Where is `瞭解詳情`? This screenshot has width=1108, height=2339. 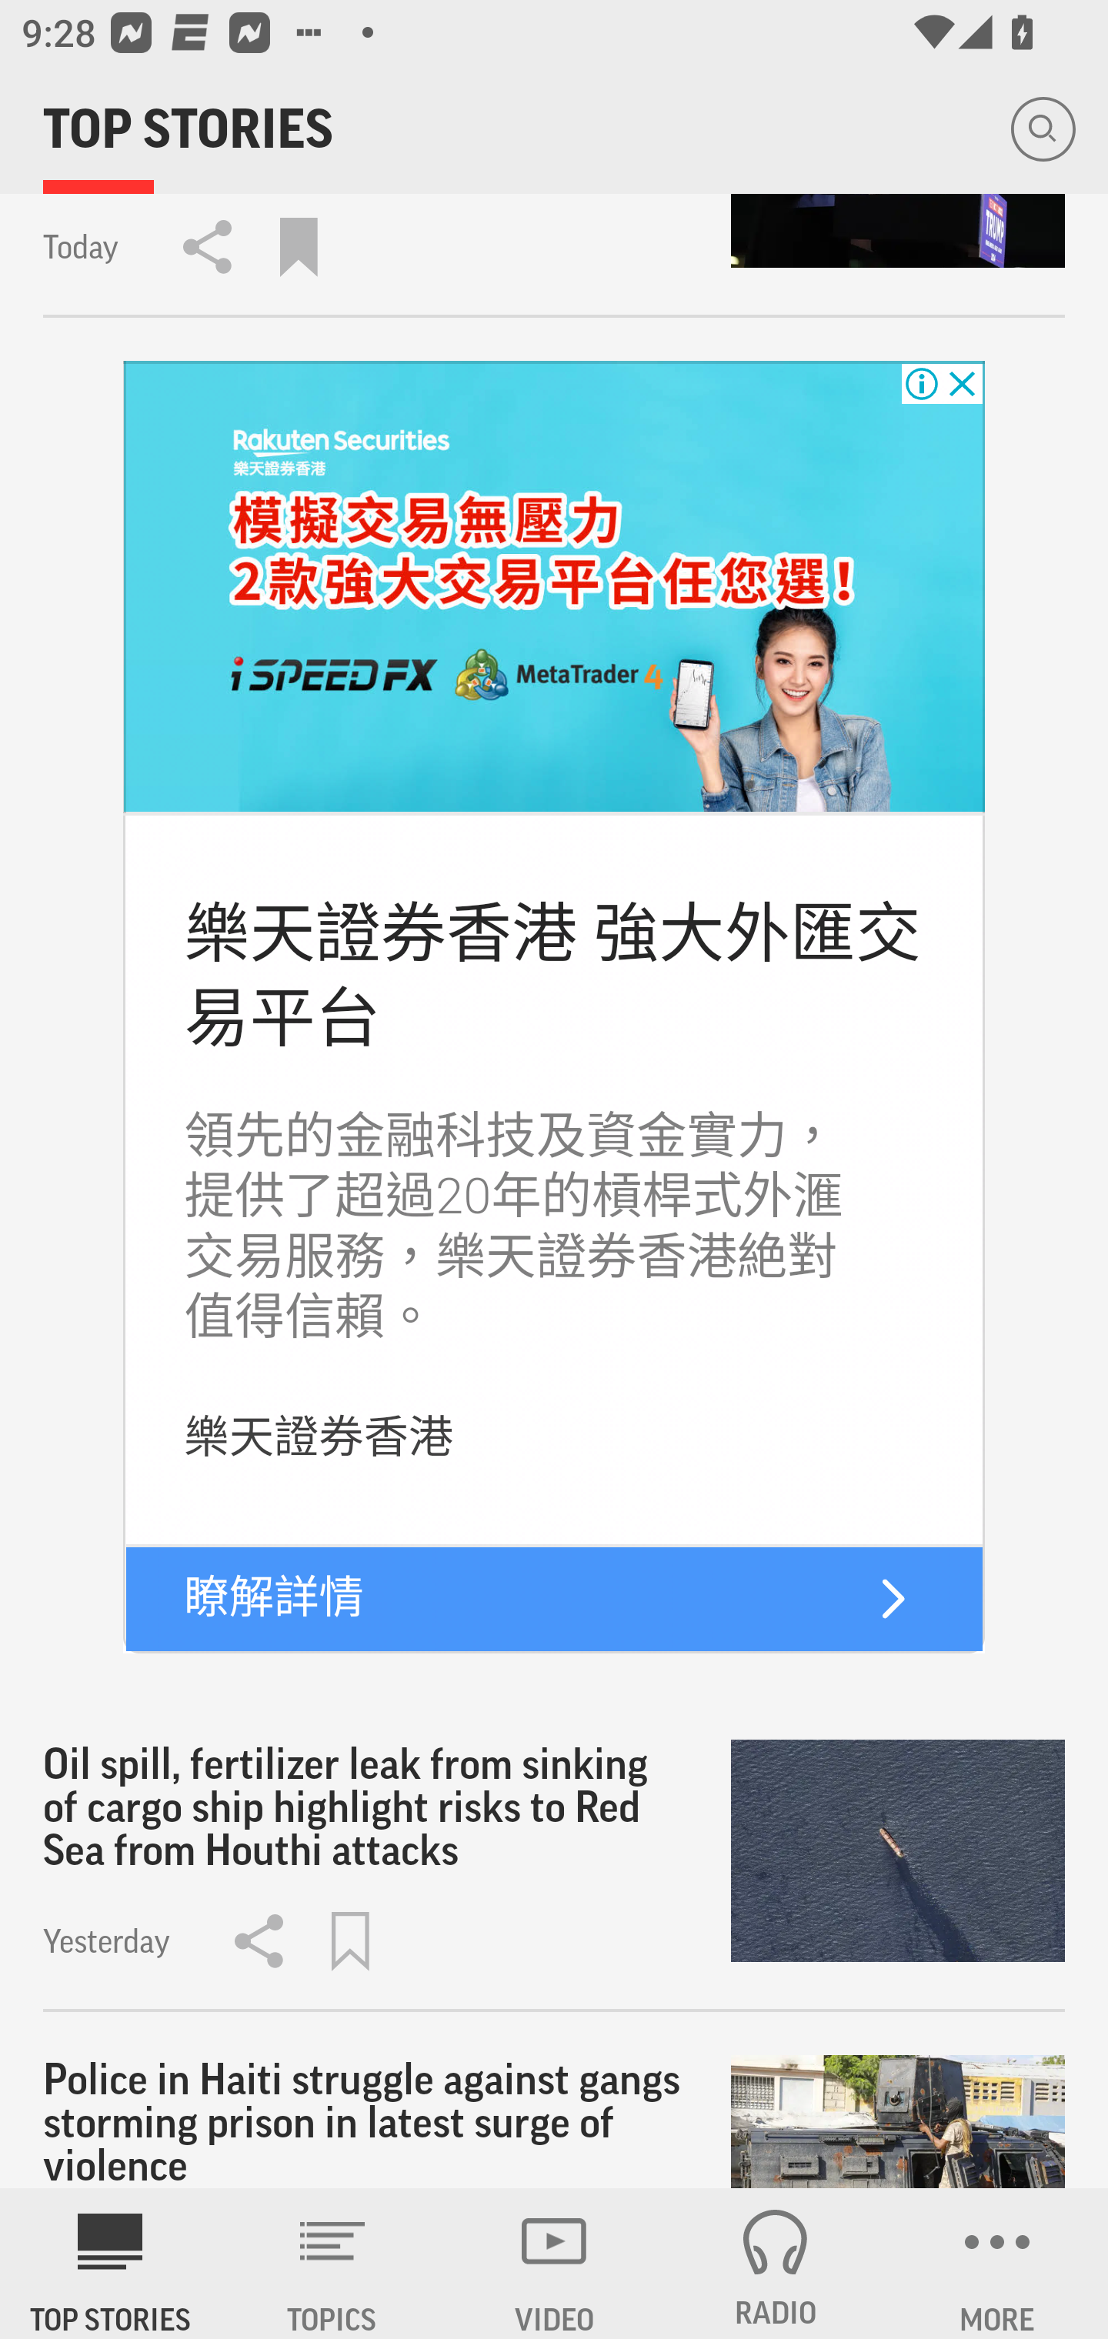
瞭解詳情 is located at coordinates (274, 1597).